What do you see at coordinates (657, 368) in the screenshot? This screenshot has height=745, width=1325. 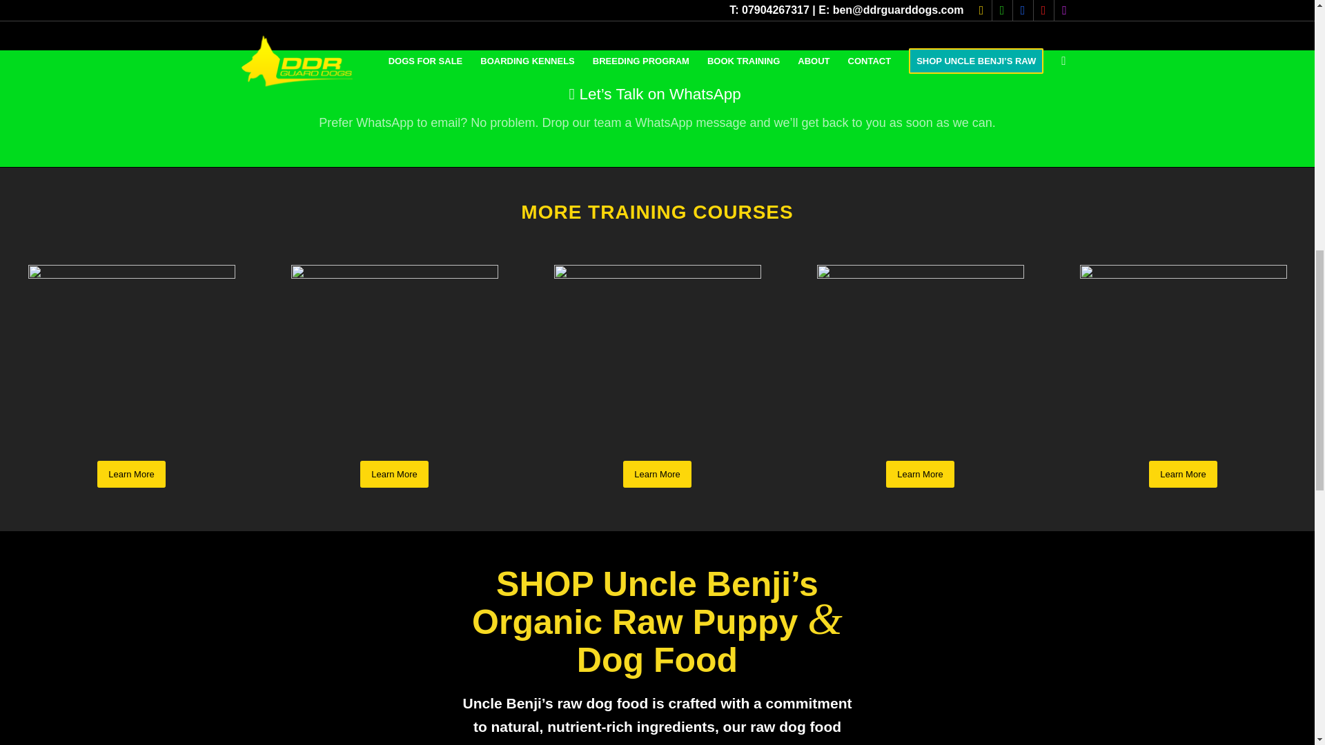 I see `Obedience` at bounding box center [657, 368].